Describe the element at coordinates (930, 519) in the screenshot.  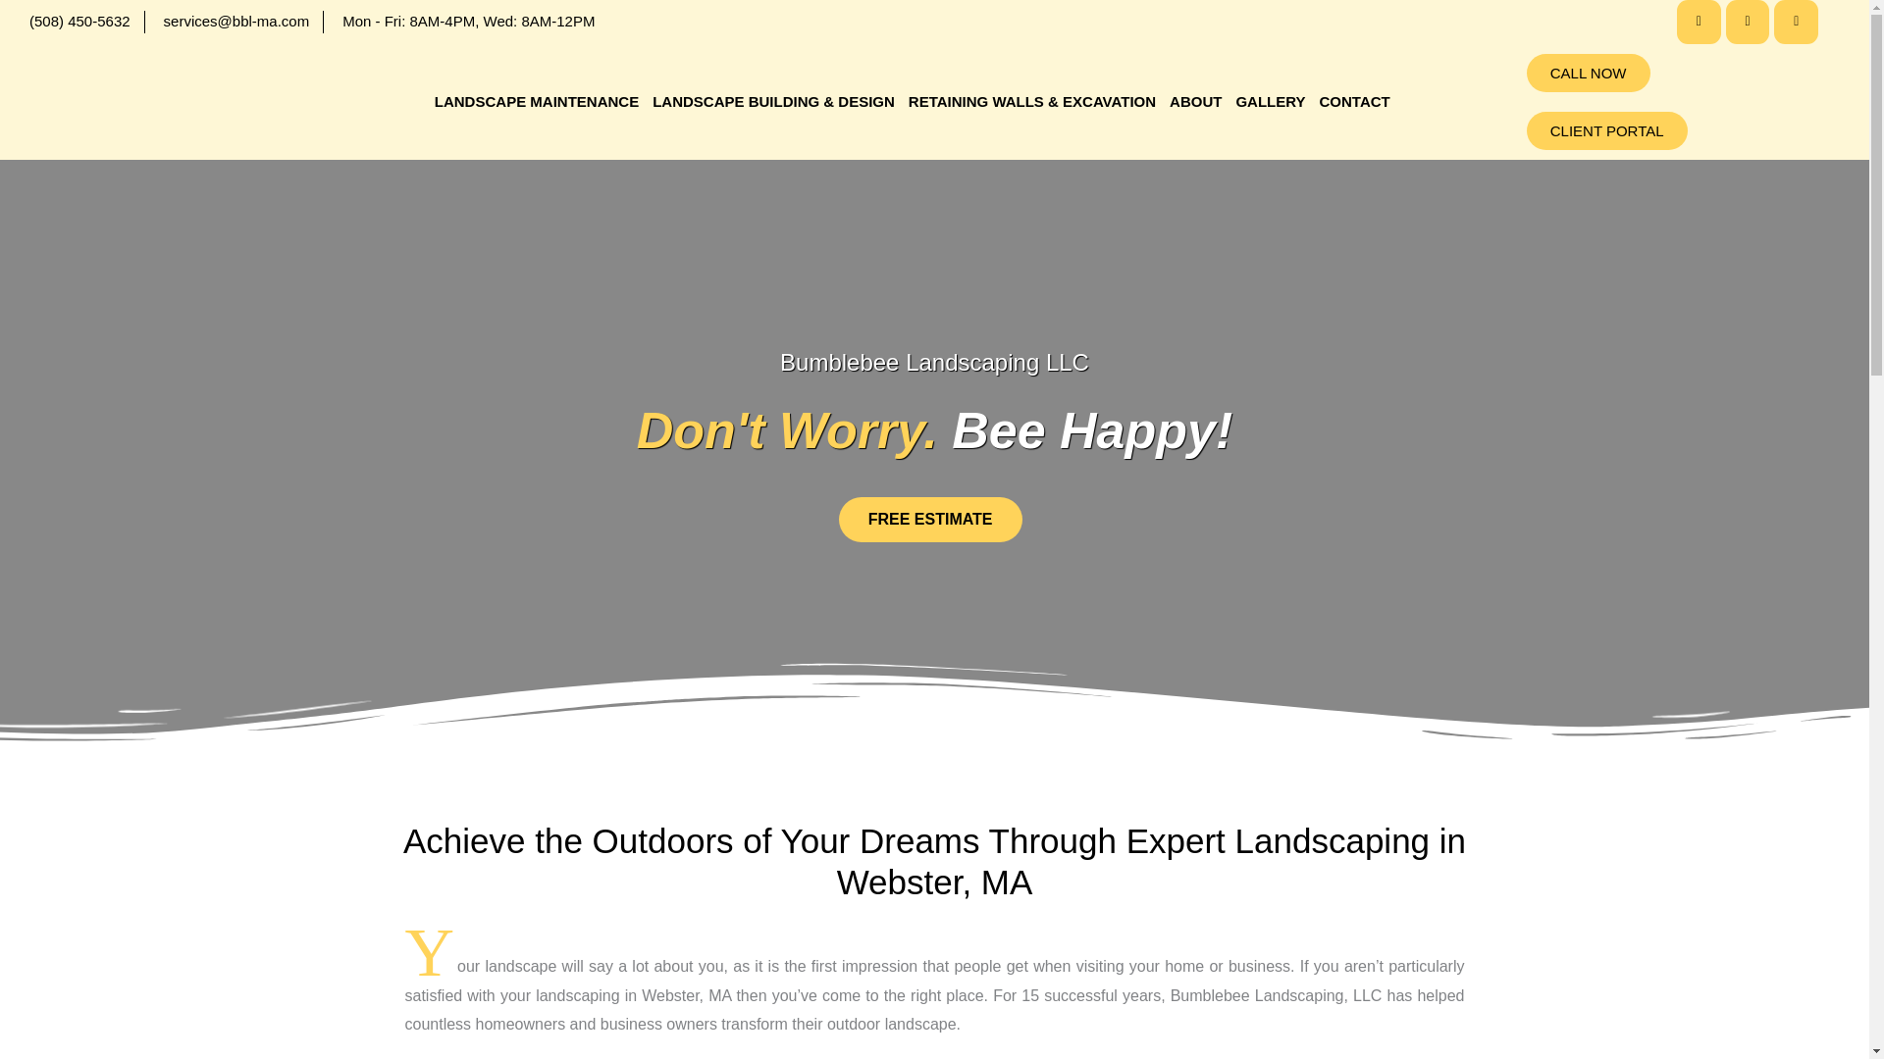
I see `FREE ESTIMATE` at that location.